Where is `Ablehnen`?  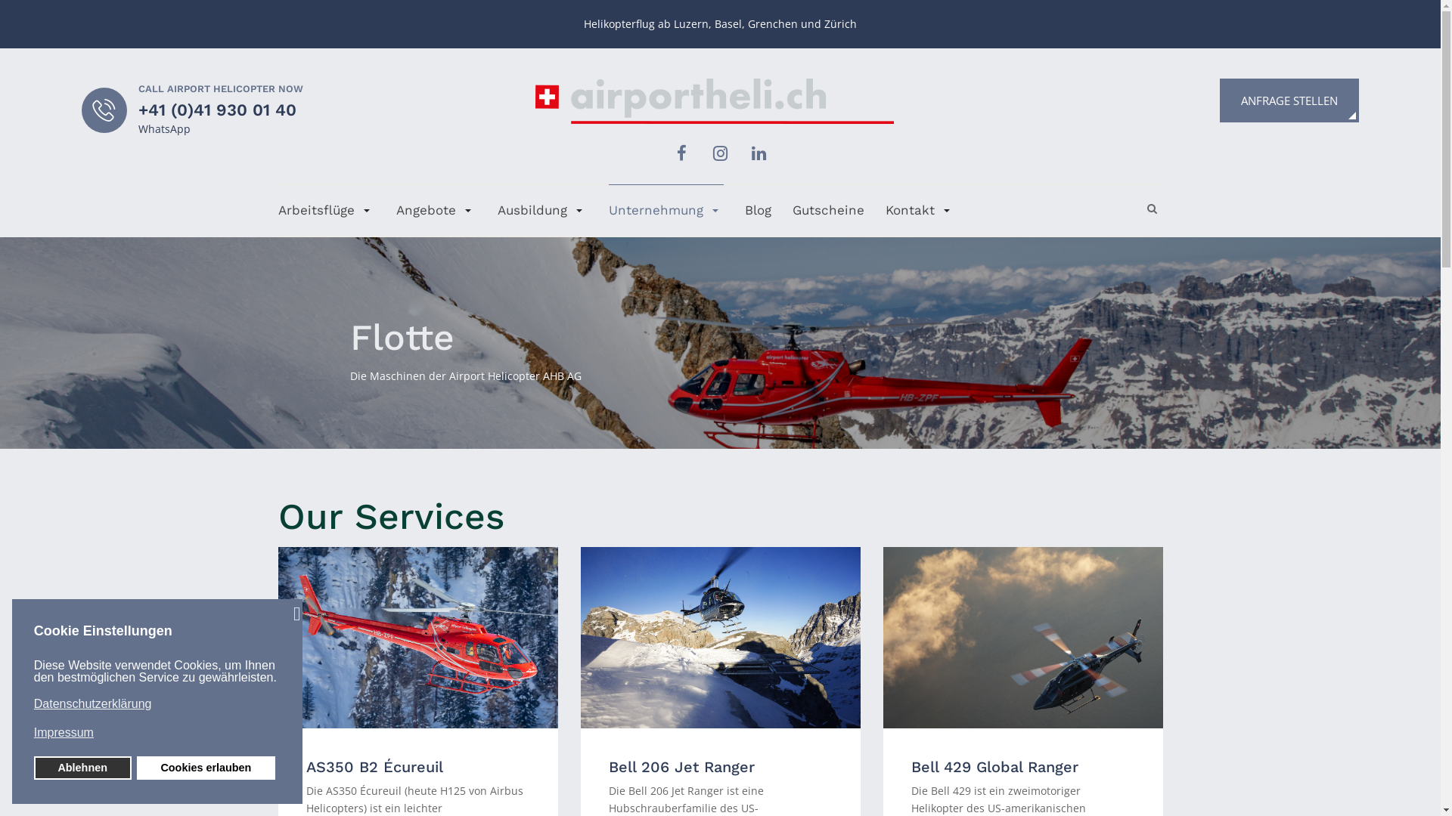
Ablehnen is located at coordinates (83, 768).